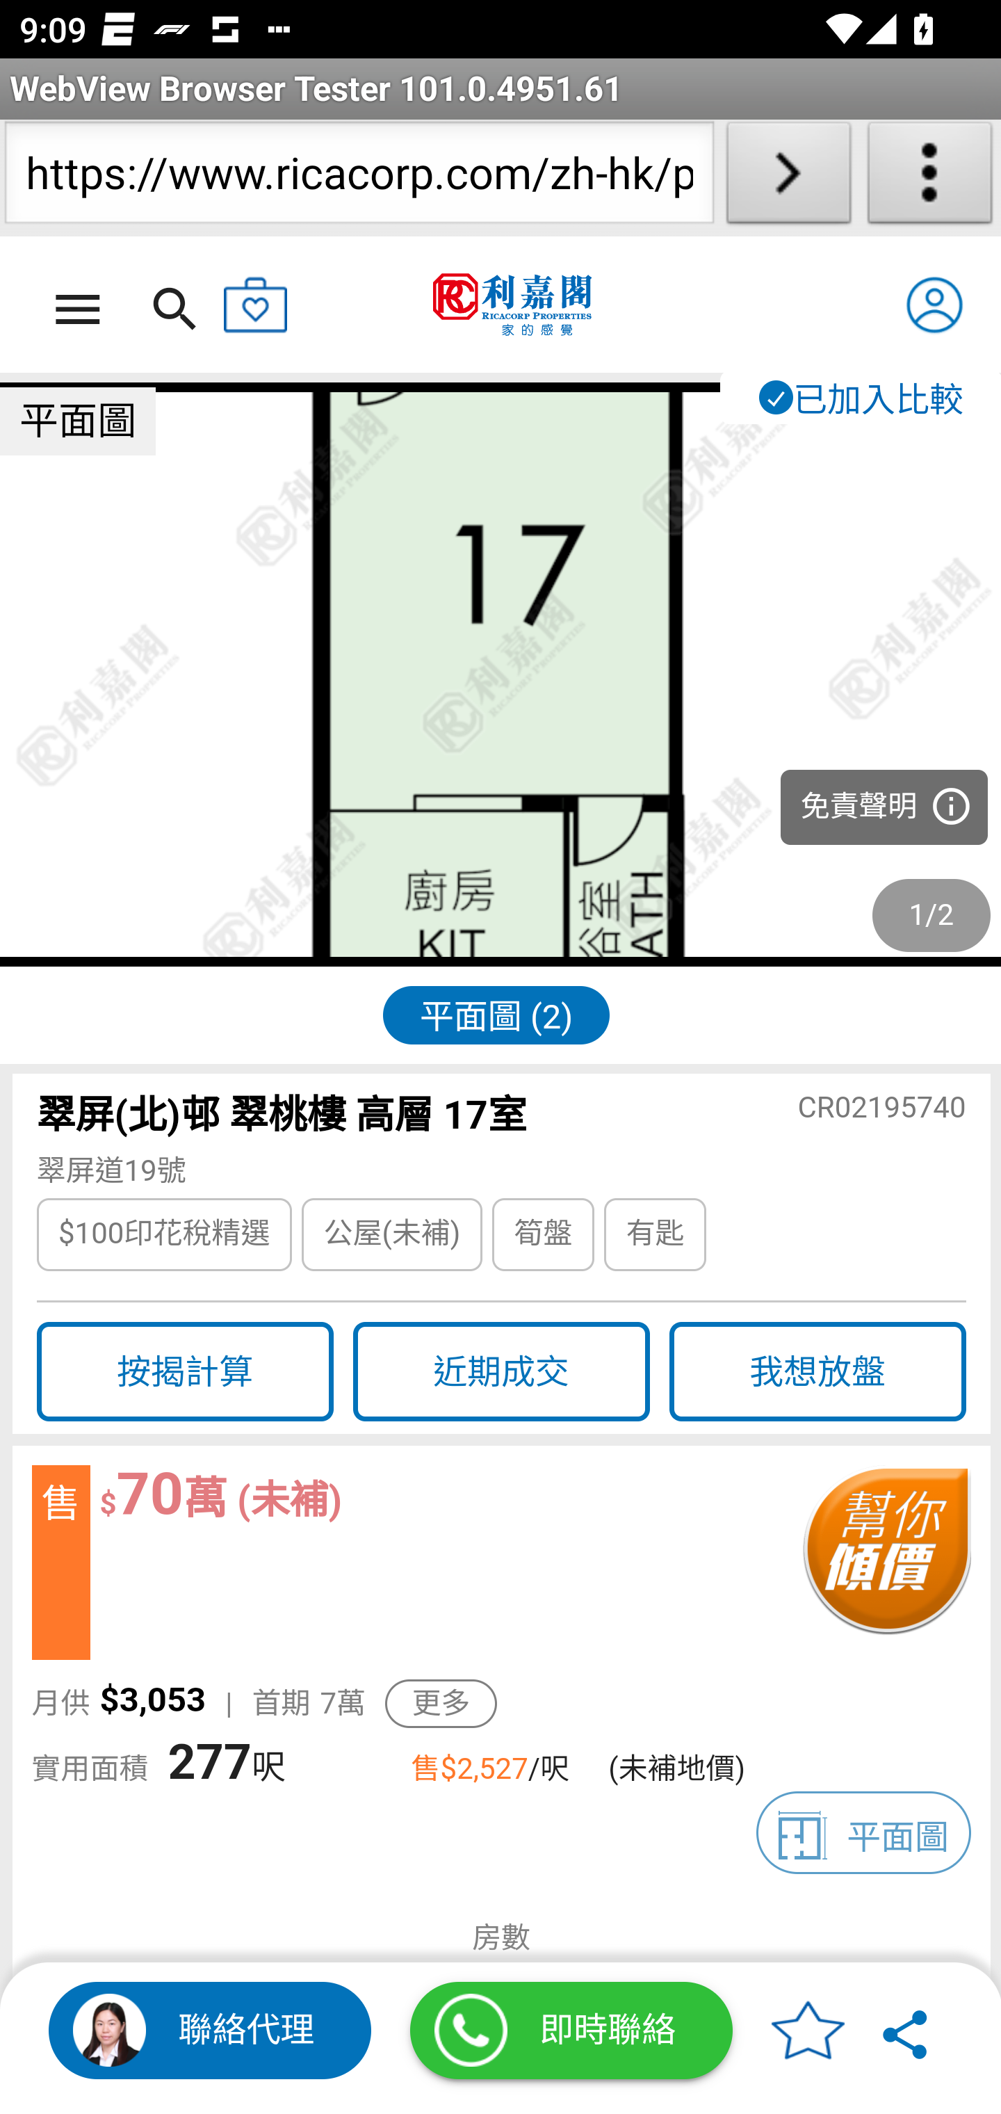 This screenshot has width=1001, height=2114. I want to click on 近期成交, so click(500, 1373).